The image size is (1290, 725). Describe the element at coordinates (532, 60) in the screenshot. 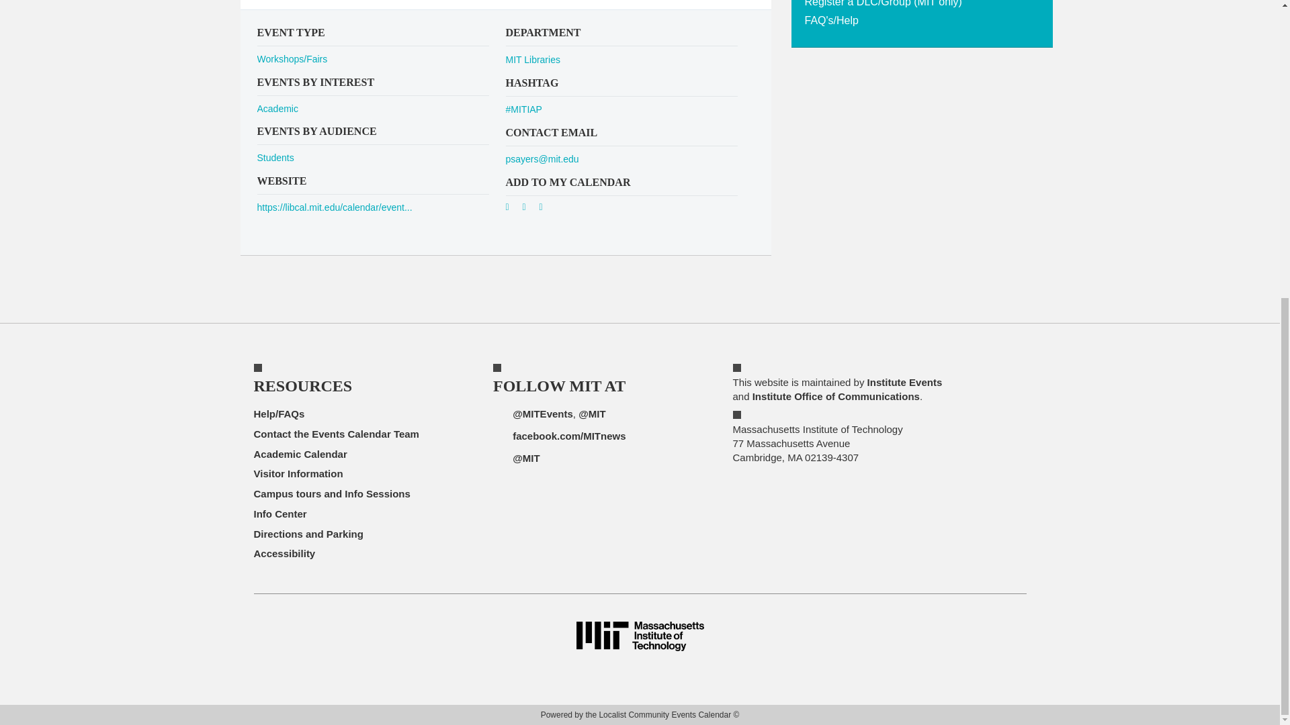

I see `MIT Libraries` at that location.